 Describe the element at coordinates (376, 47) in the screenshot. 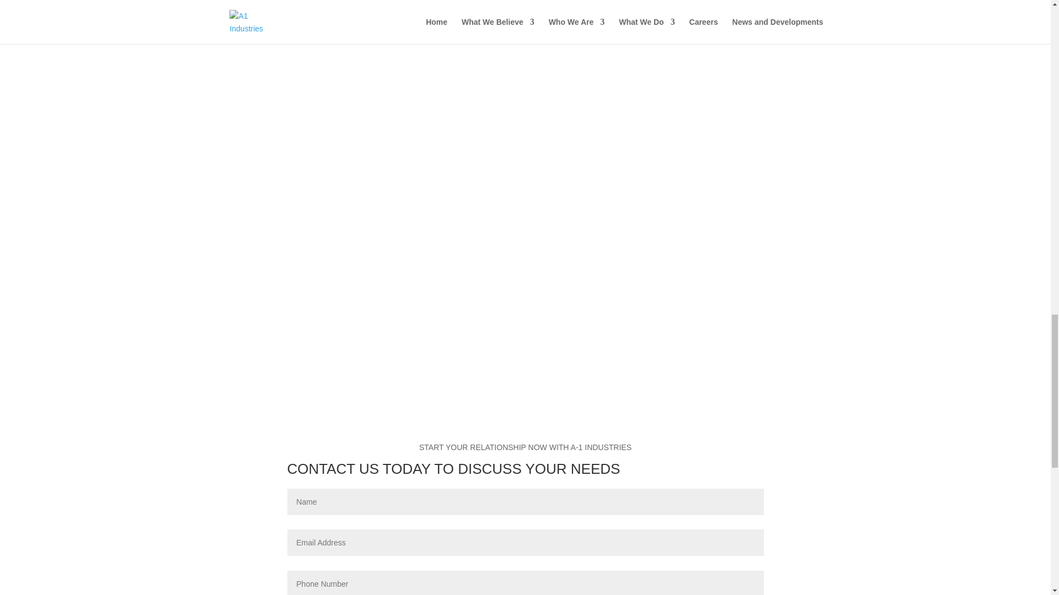

I see `05 CORE VALUES w A1 ICON copy` at that location.